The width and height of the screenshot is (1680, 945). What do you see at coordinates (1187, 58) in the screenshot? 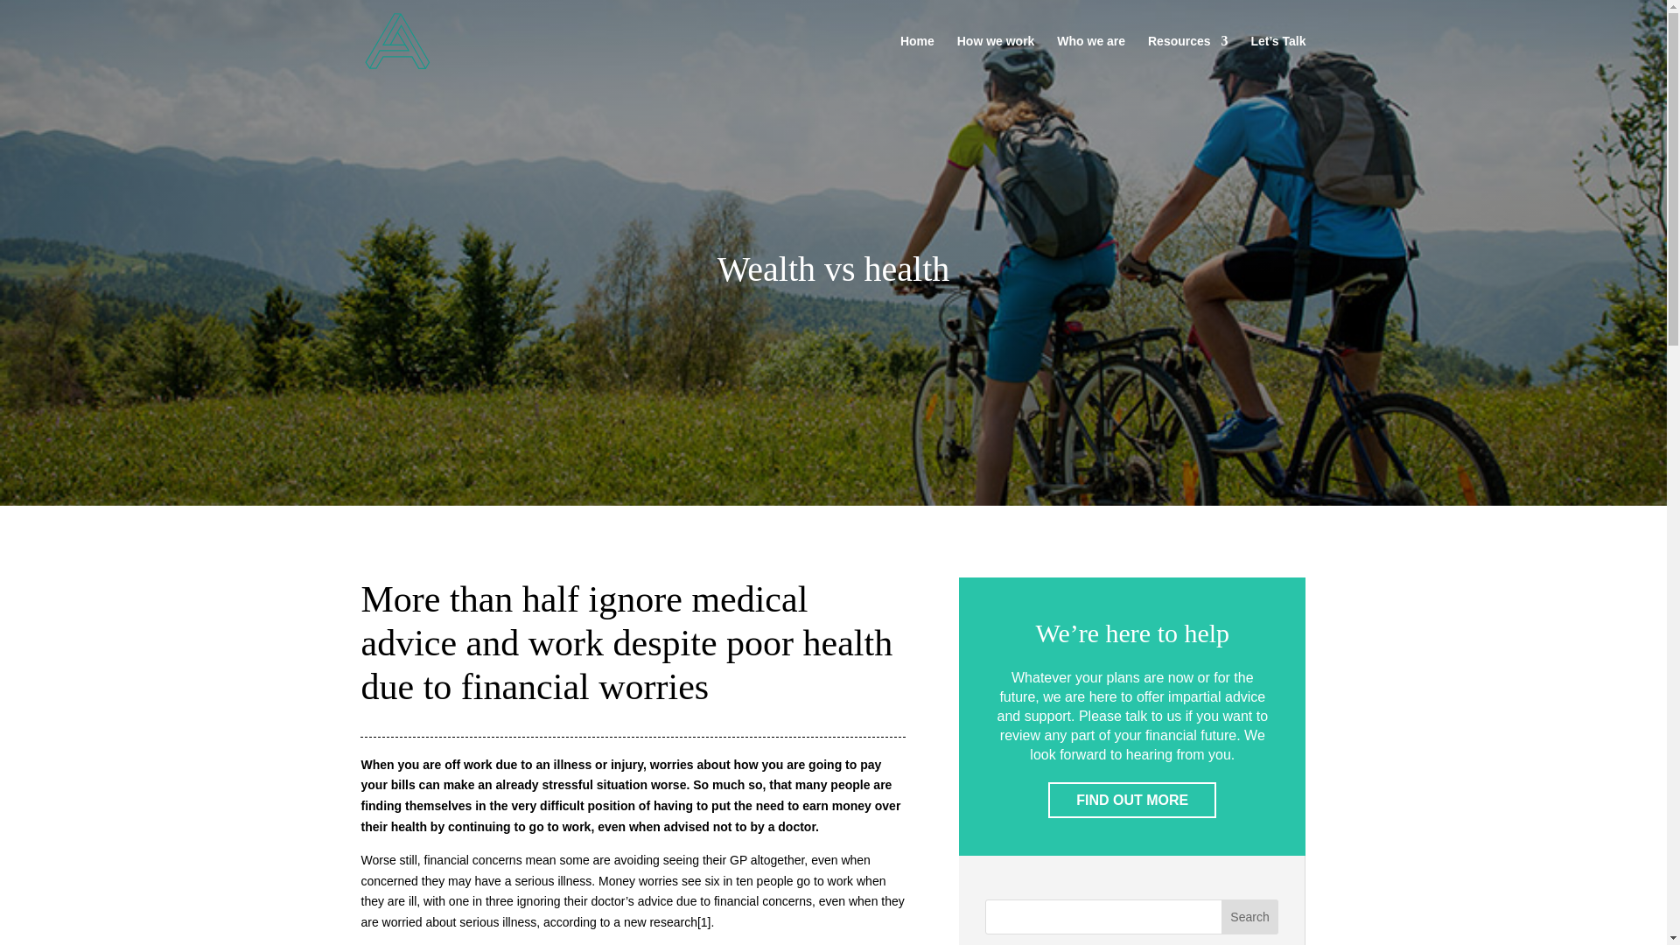
I see `Resources` at bounding box center [1187, 58].